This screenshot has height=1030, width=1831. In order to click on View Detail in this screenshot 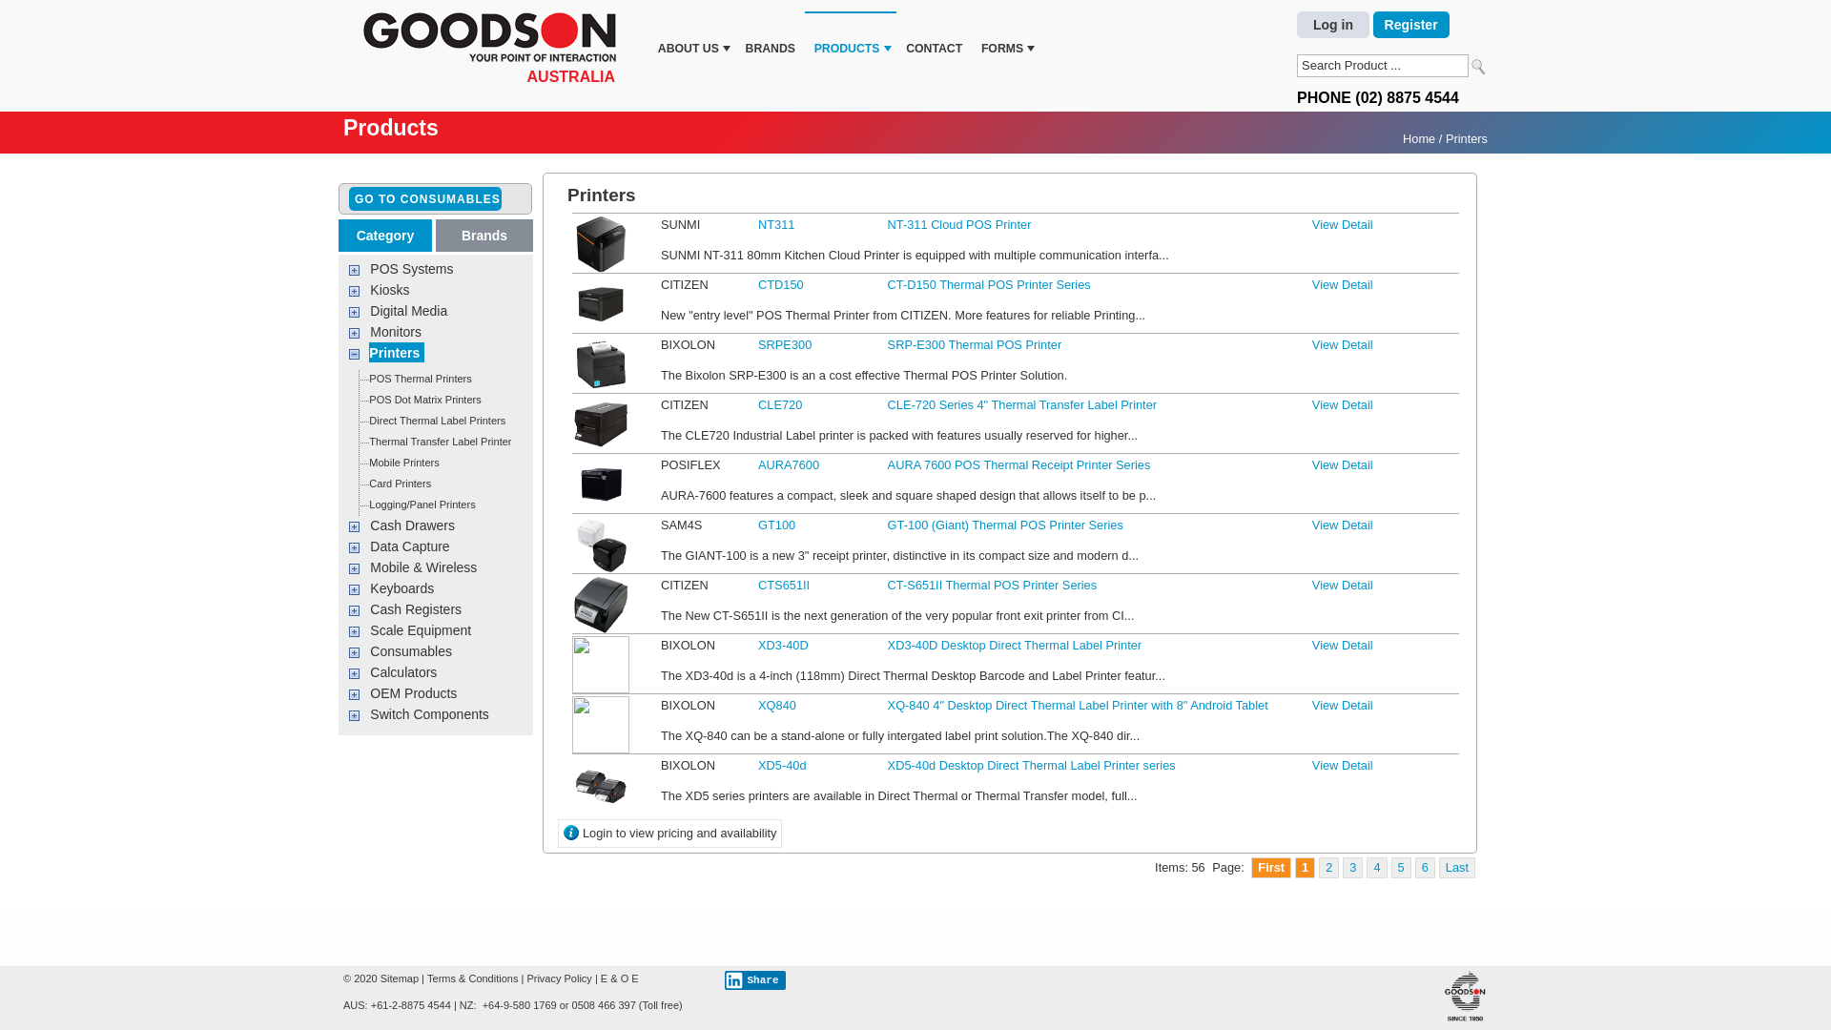, I will do `click(1343, 465)`.